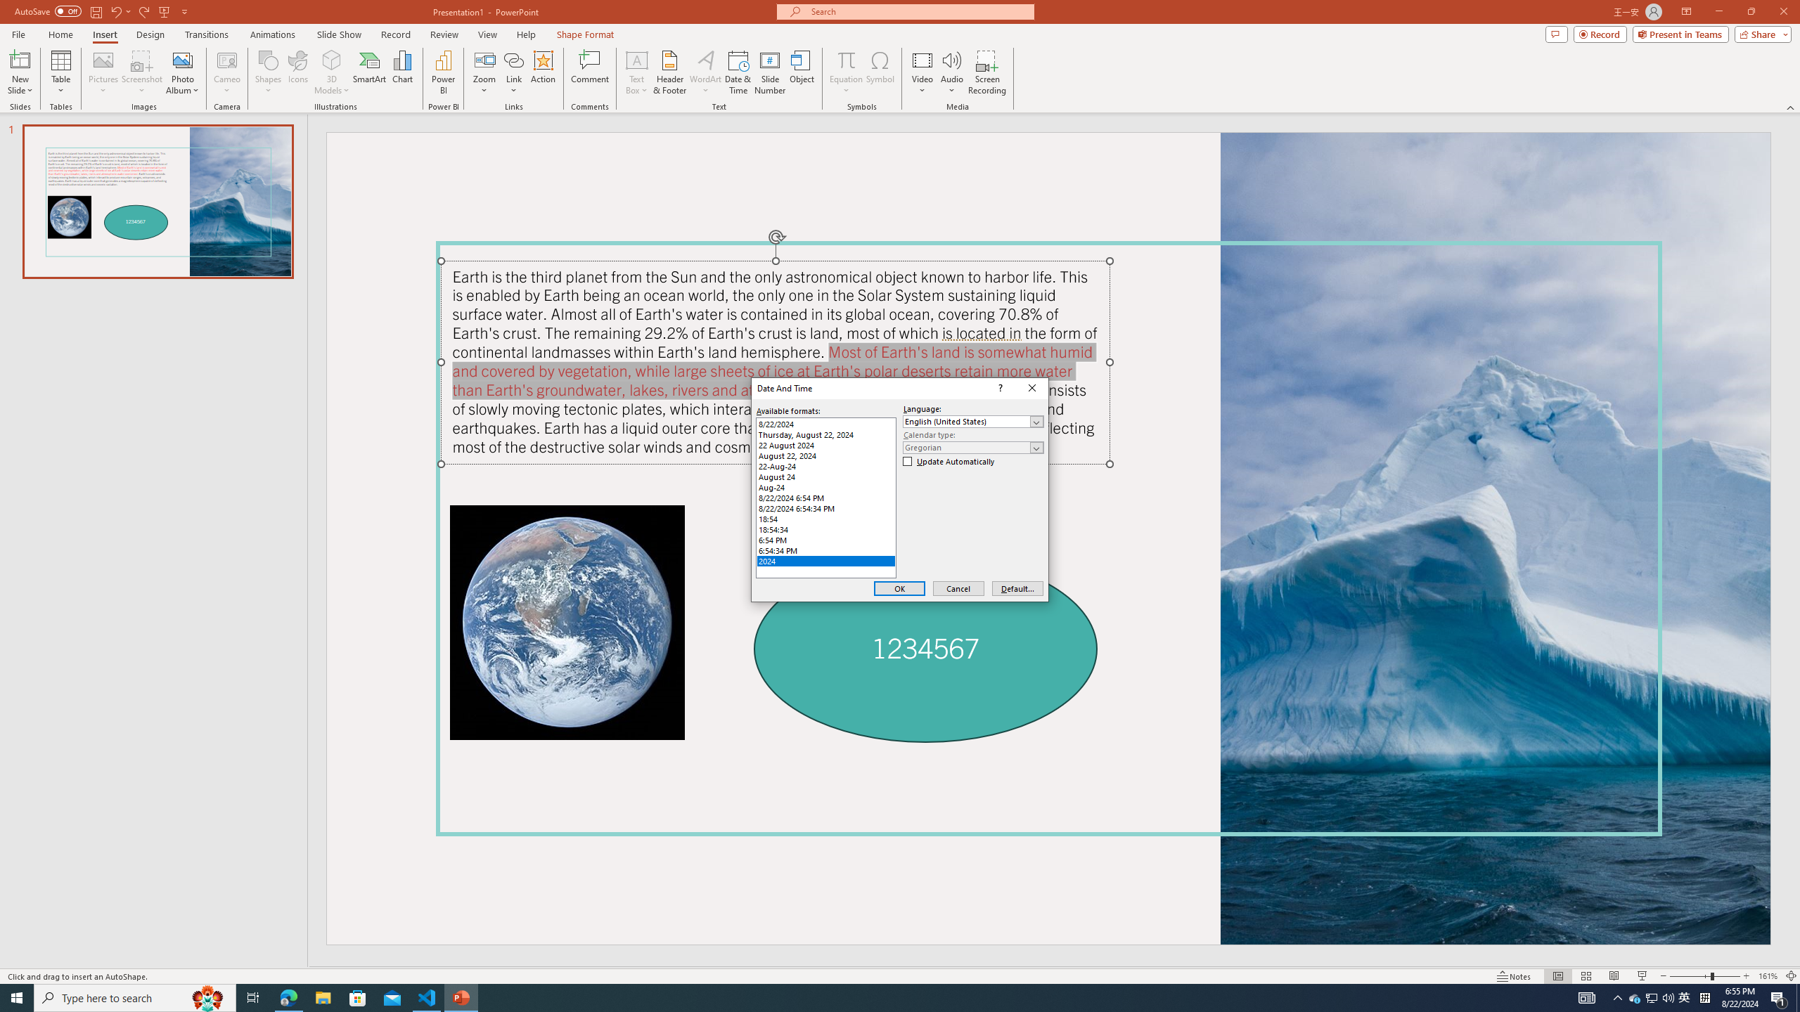 This screenshot has width=1800, height=1012. Describe the element at coordinates (1751, 12) in the screenshot. I see `Restore Down` at that location.